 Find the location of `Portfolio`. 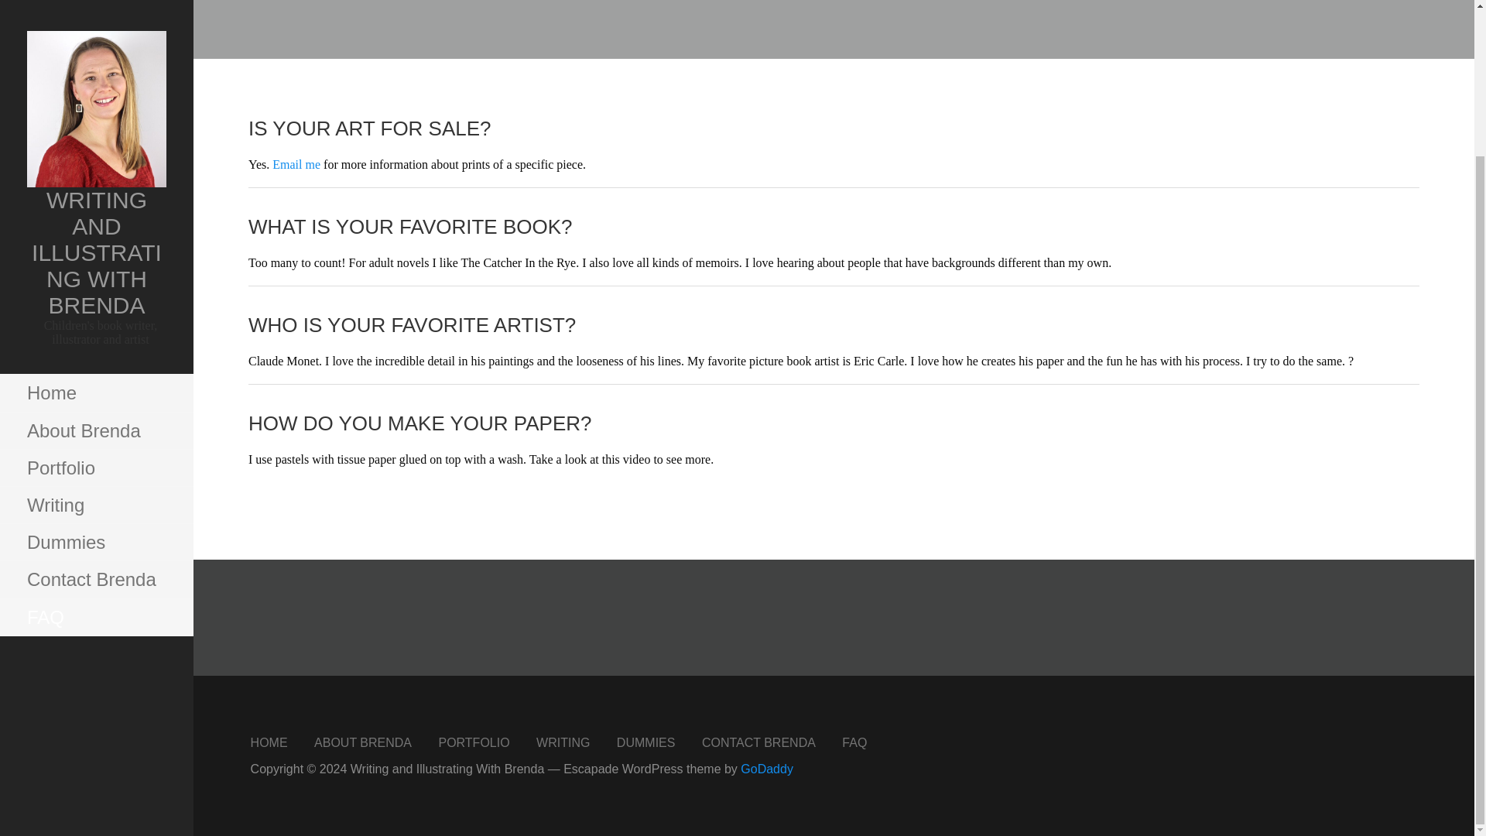

Portfolio is located at coordinates (96, 286).